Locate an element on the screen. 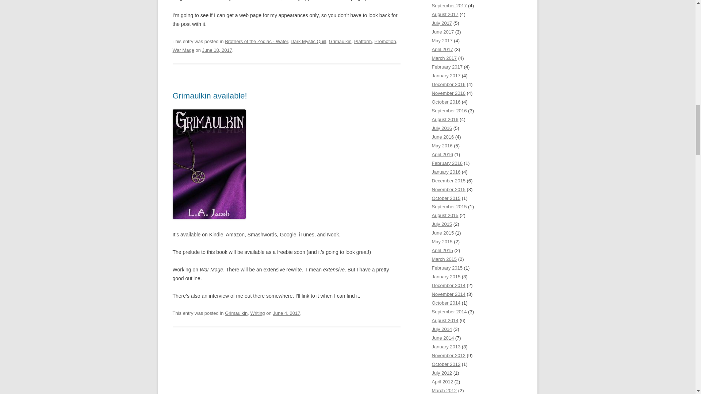 This screenshot has height=394, width=701. Platform is located at coordinates (363, 41).